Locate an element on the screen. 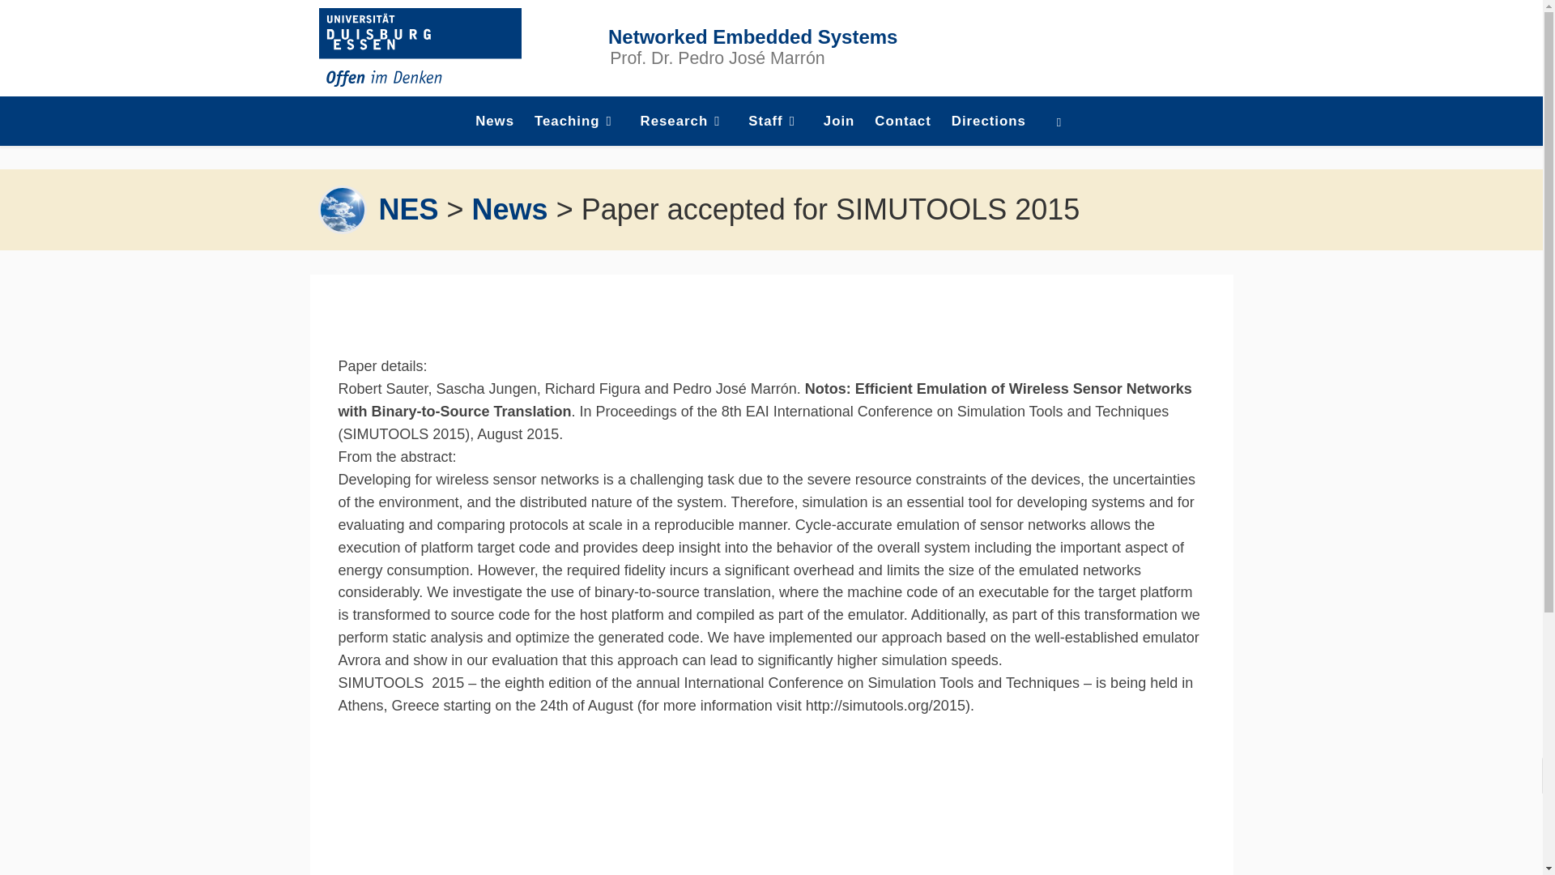 This screenshot has height=875, width=1555. Networked Embedded Systems is located at coordinates (408, 209).